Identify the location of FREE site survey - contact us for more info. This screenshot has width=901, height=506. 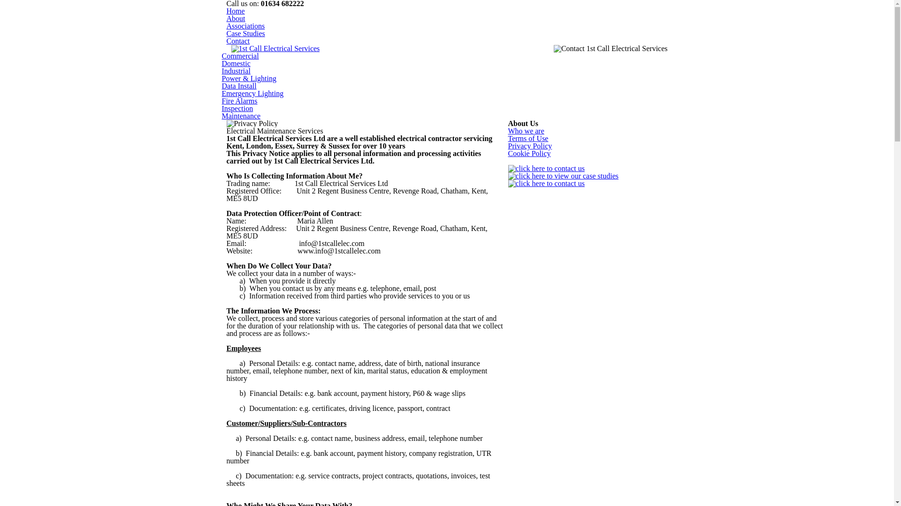
(546, 169).